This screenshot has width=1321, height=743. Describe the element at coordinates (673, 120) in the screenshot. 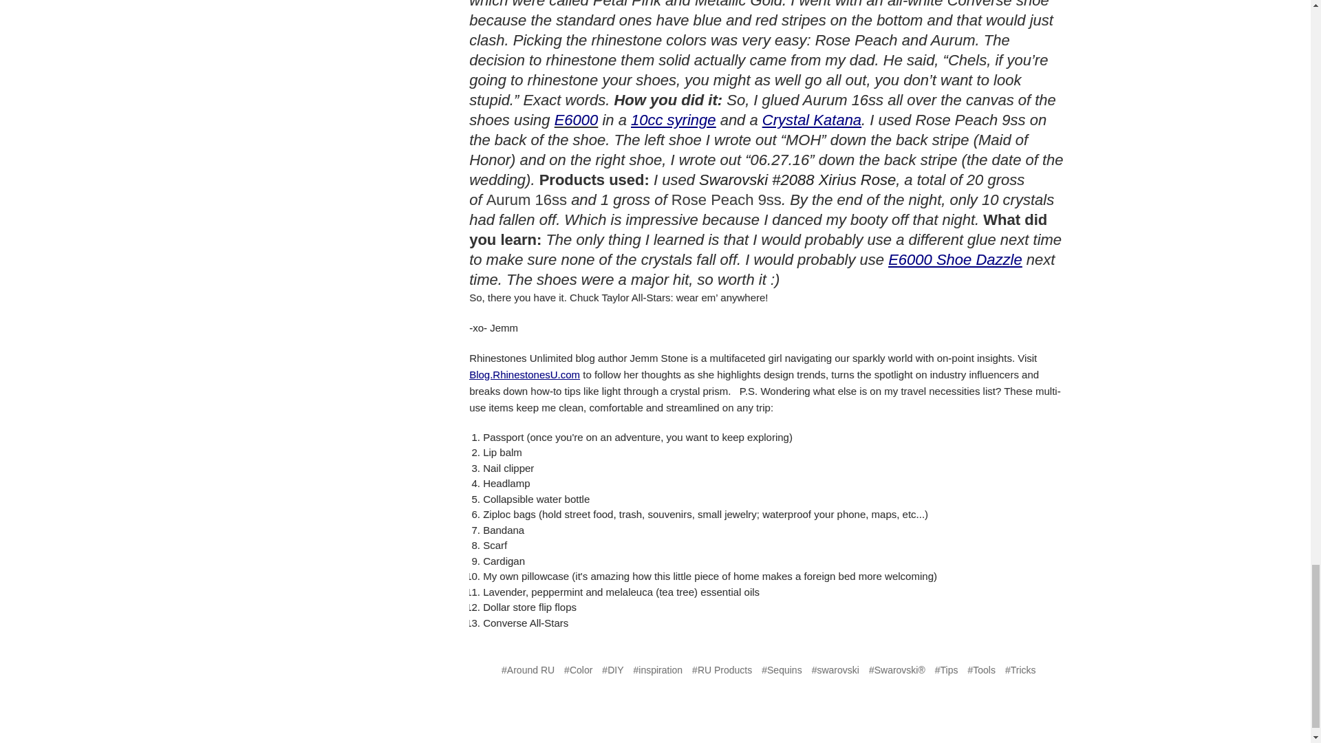

I see `Syringes from Rhinestones Unlimited` at that location.